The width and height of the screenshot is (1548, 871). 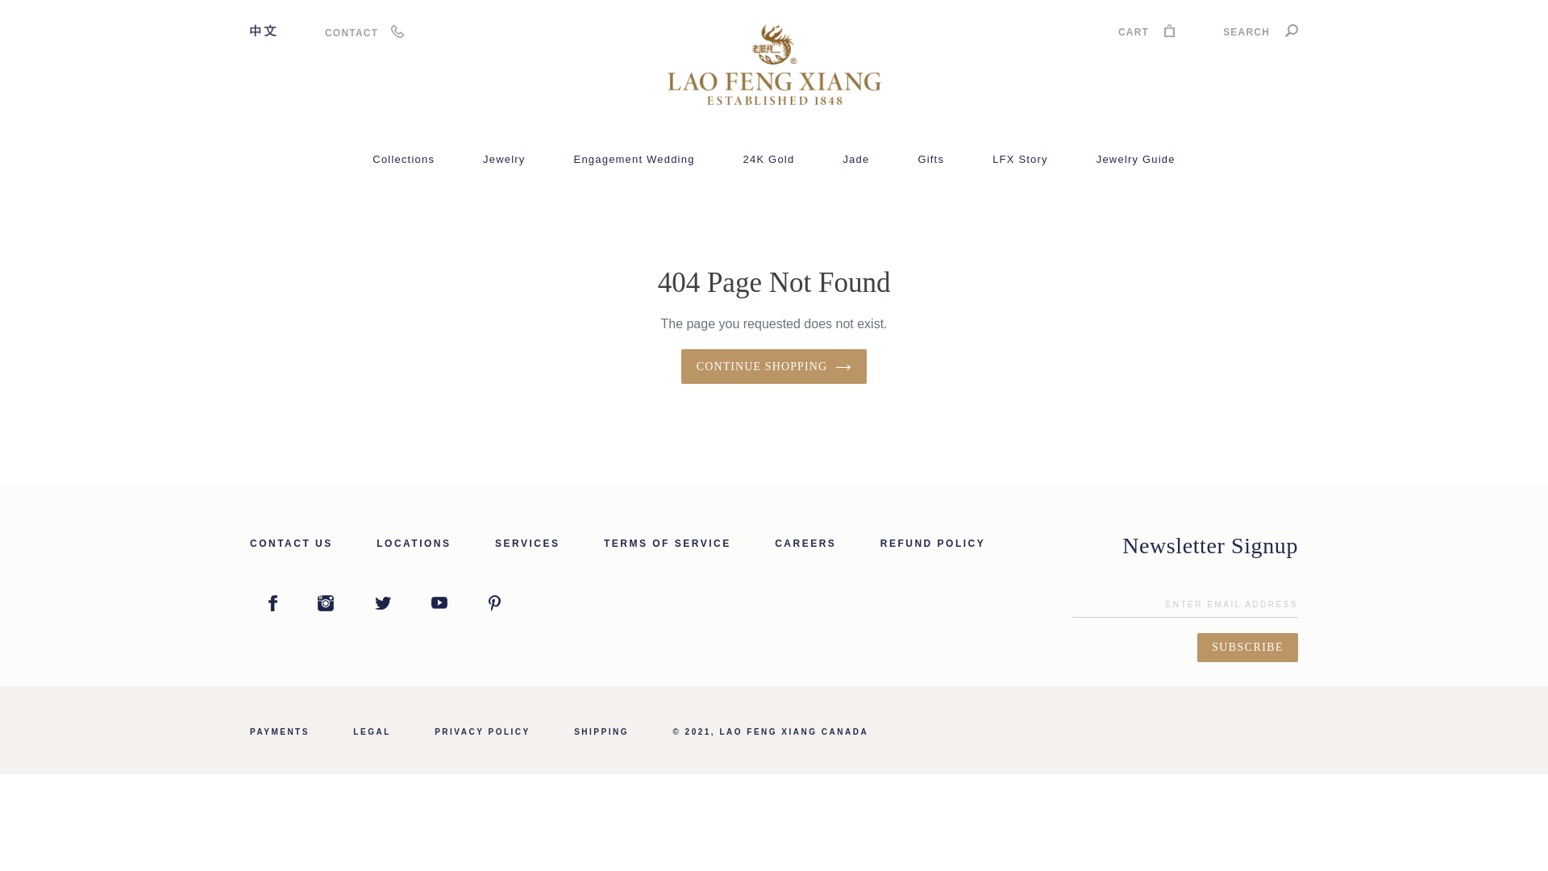 I want to click on CONTACT, so click(x=352, y=32).